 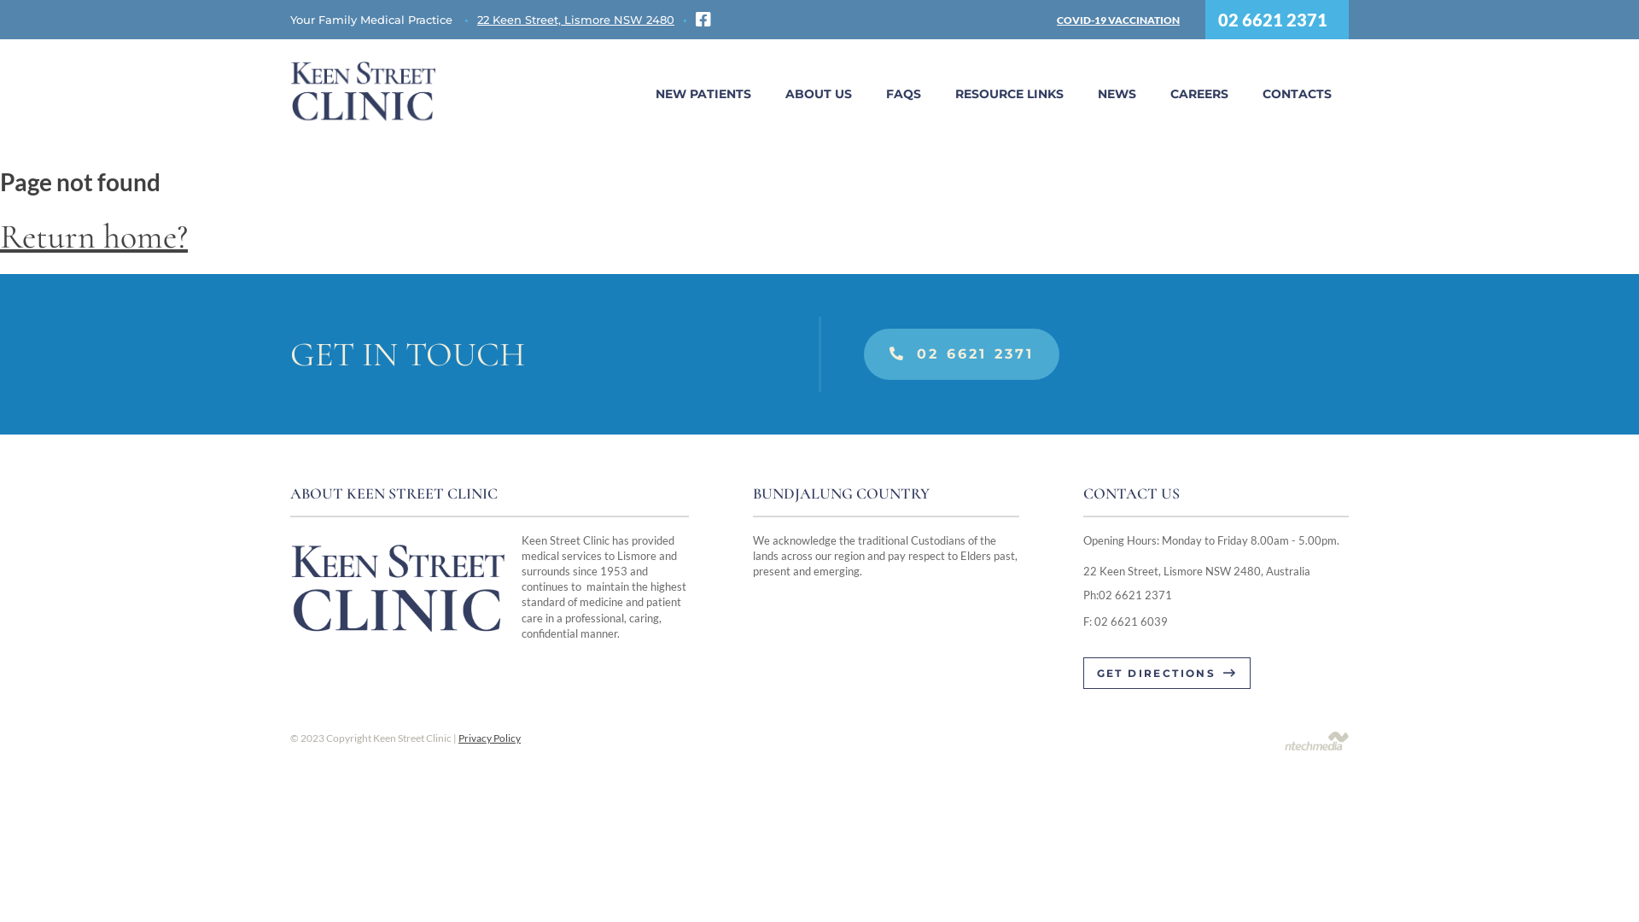 I want to click on Keen Street Clinic, so click(x=363, y=123).